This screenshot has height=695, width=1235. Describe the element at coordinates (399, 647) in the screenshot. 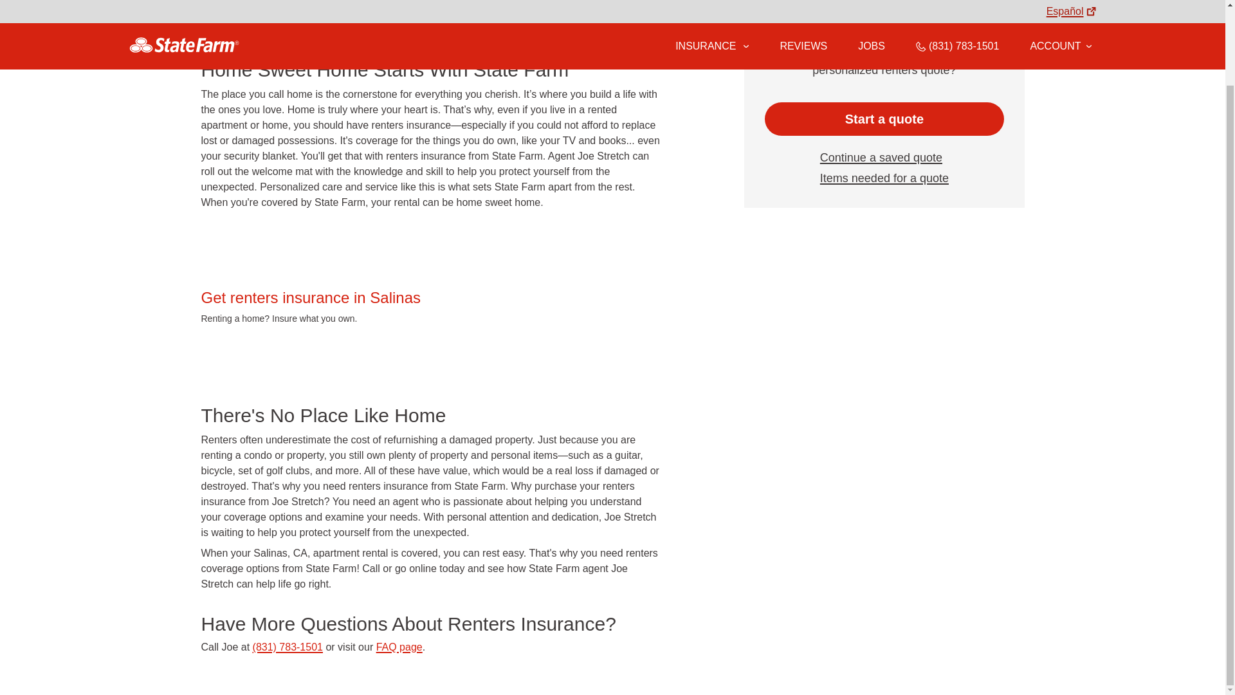

I see `FAQ page` at that location.